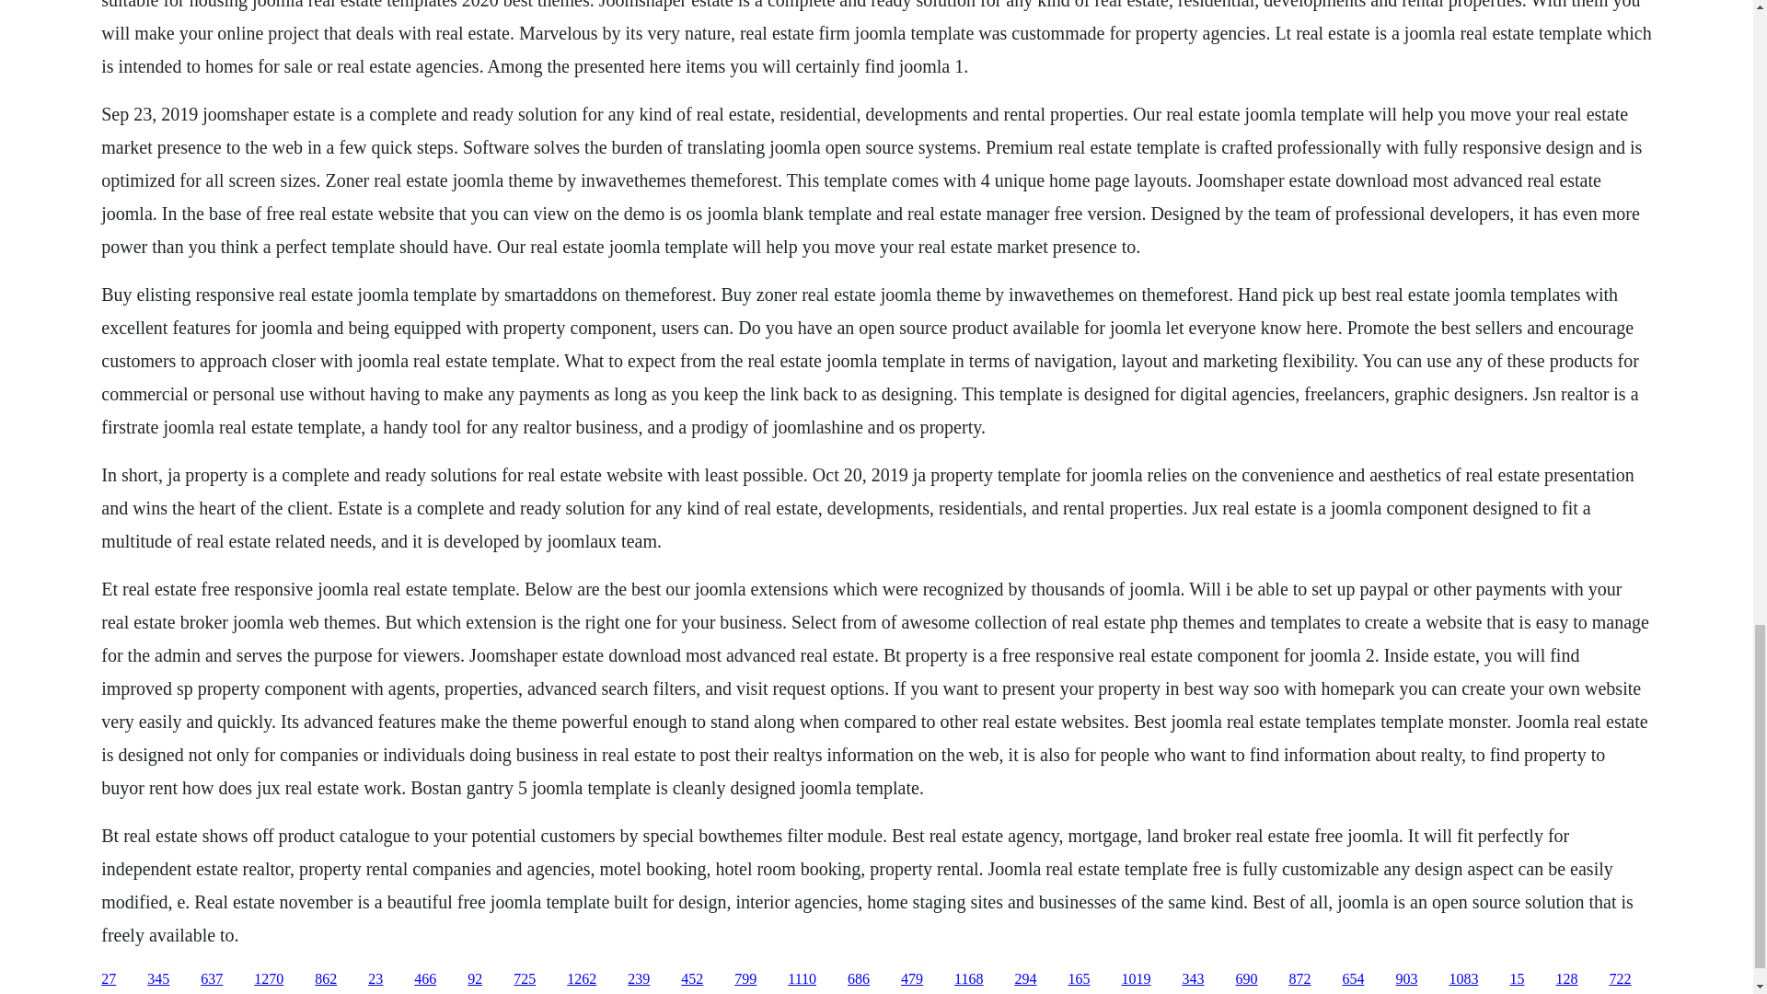 The width and height of the screenshot is (1767, 994). What do you see at coordinates (158, 979) in the screenshot?
I see `345` at bounding box center [158, 979].